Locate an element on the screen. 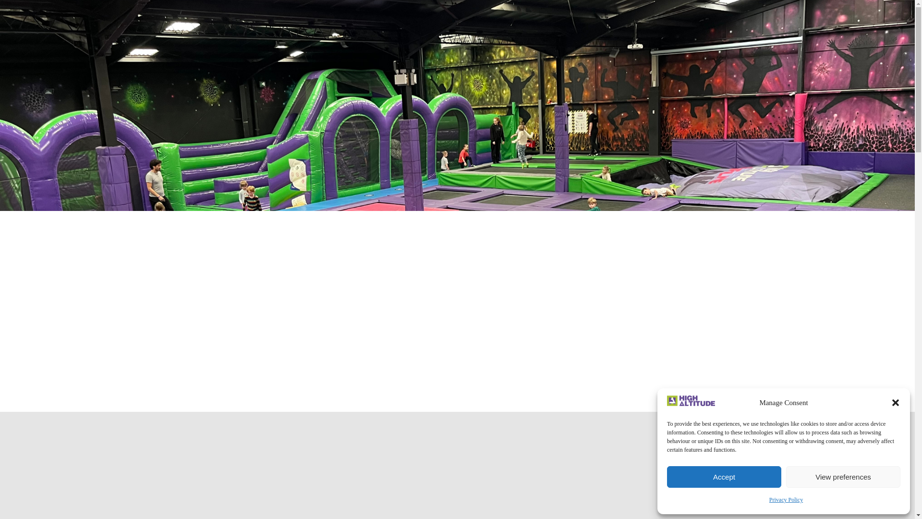  Vouchers is located at coordinates (822, 11).